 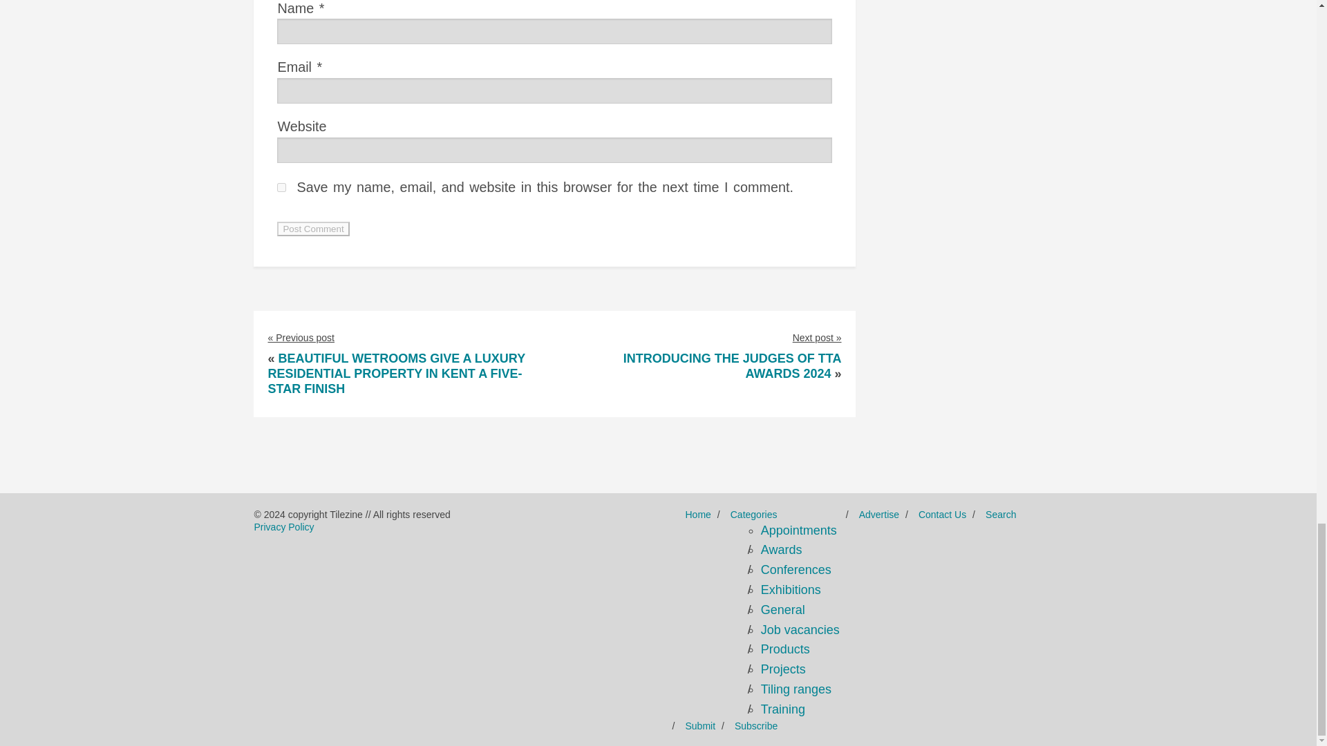 What do you see at coordinates (282, 186) in the screenshot?
I see `yes` at bounding box center [282, 186].